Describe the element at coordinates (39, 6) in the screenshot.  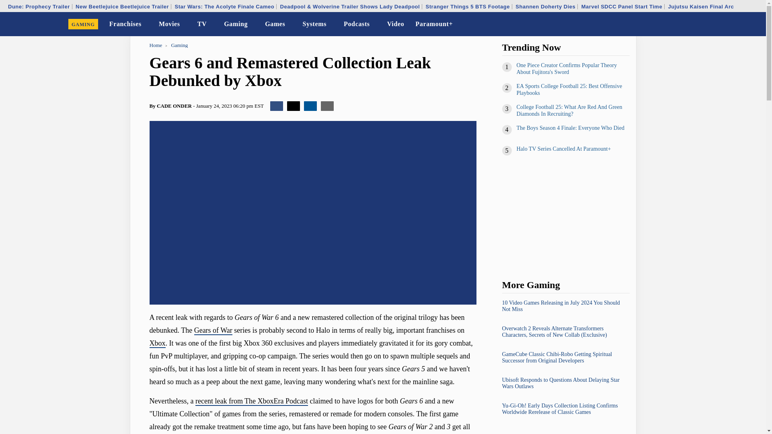
I see `Dune: Prophecy Trailer` at that location.